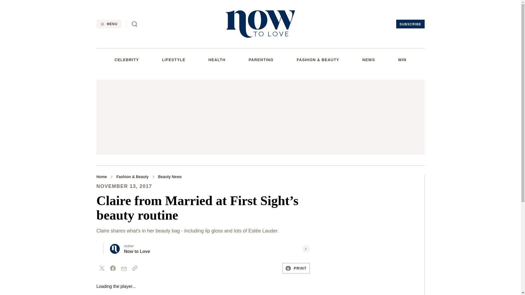 The width and height of the screenshot is (525, 295). I want to click on LIFESTYLE, so click(173, 60).